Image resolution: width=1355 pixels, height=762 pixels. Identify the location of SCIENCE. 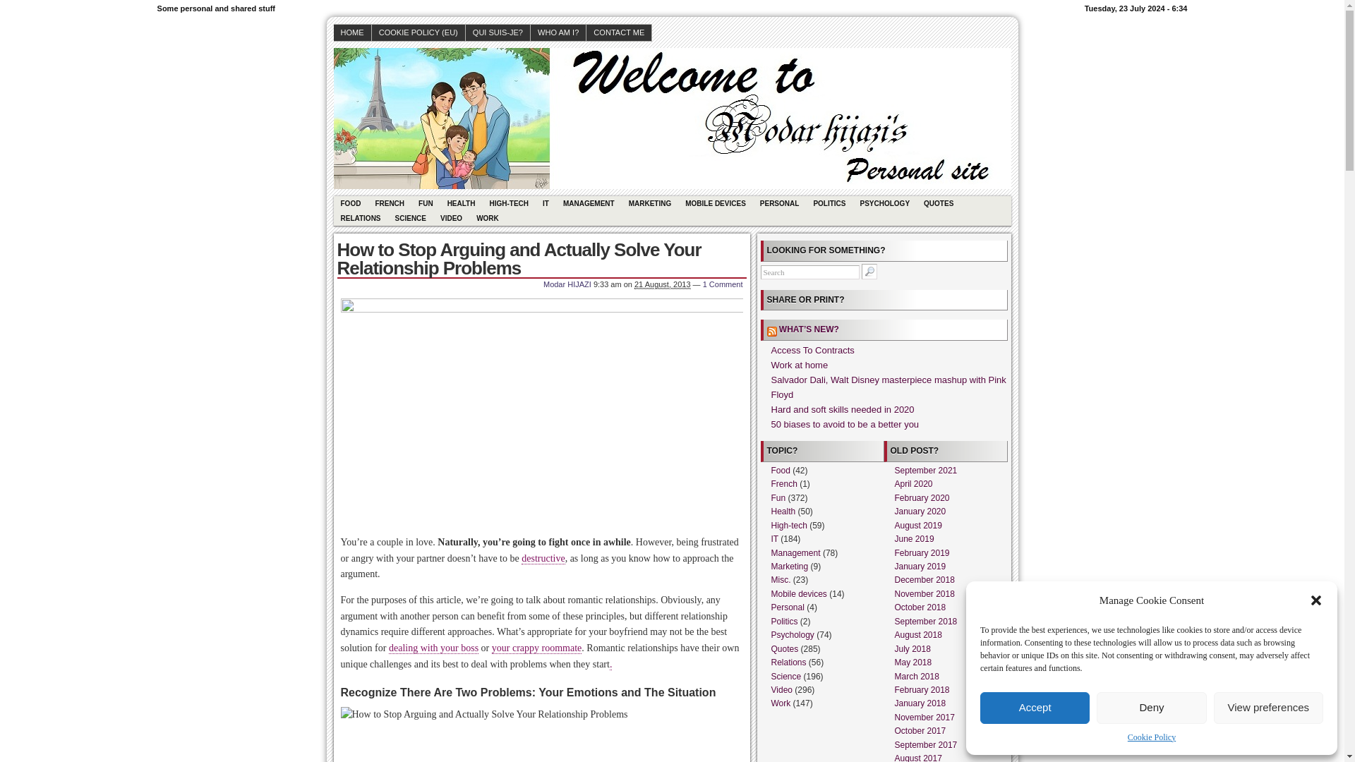
(411, 218).